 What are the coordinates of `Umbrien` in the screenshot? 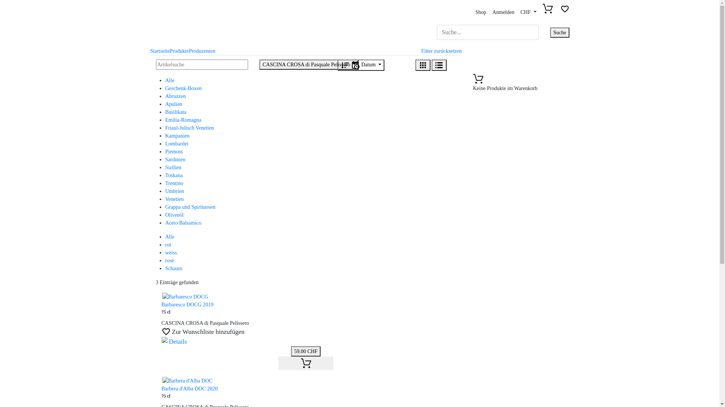 It's located at (175, 191).